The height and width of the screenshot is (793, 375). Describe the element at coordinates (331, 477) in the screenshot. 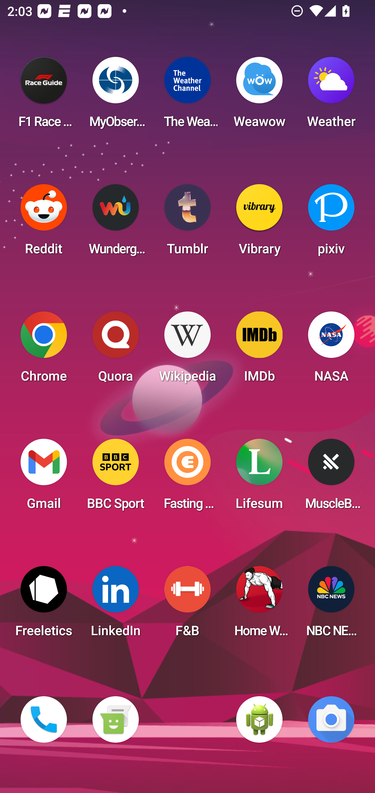

I see `MuscleBooster` at that location.